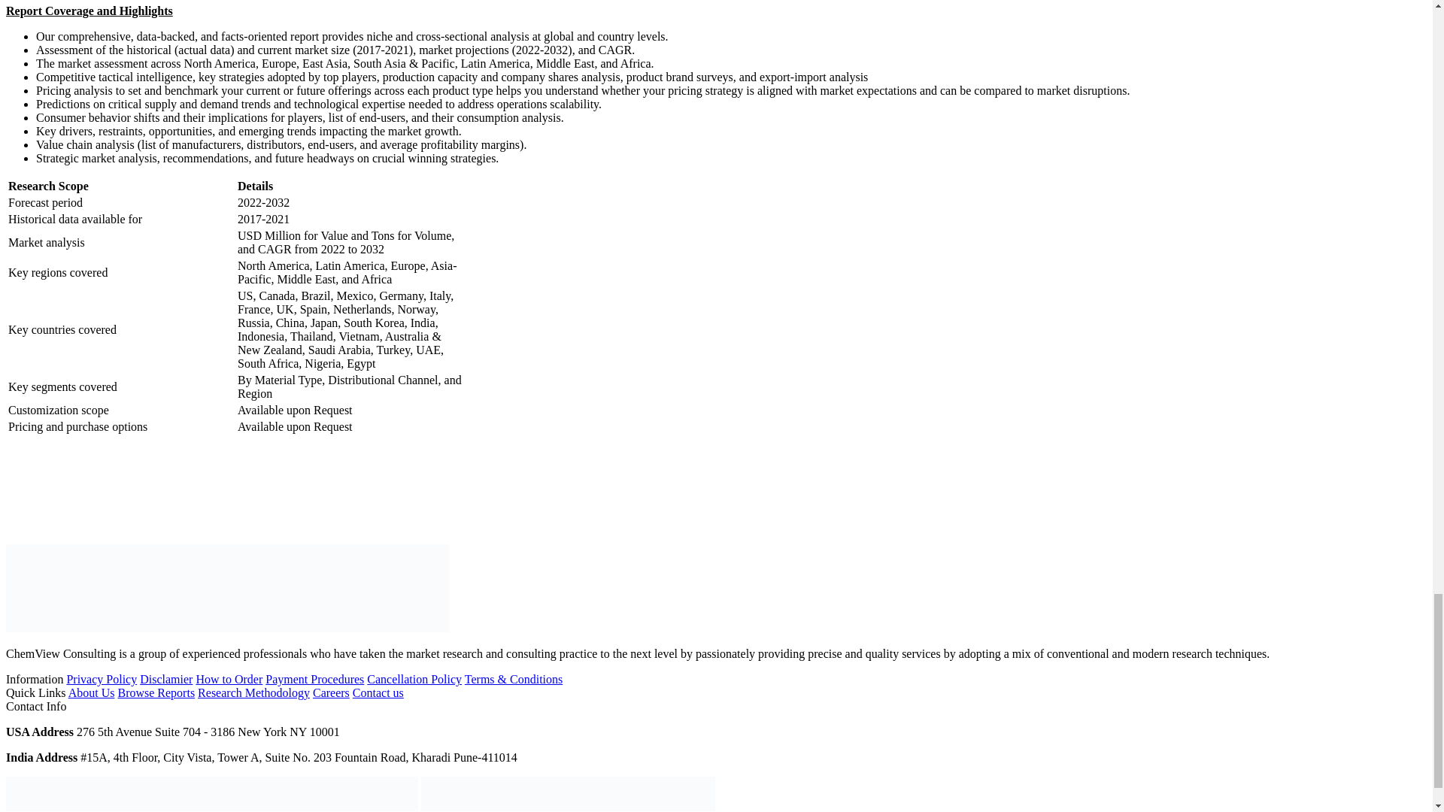 Image resolution: width=1444 pixels, height=812 pixels. What do you see at coordinates (314, 679) in the screenshot?
I see `Payment Procedures` at bounding box center [314, 679].